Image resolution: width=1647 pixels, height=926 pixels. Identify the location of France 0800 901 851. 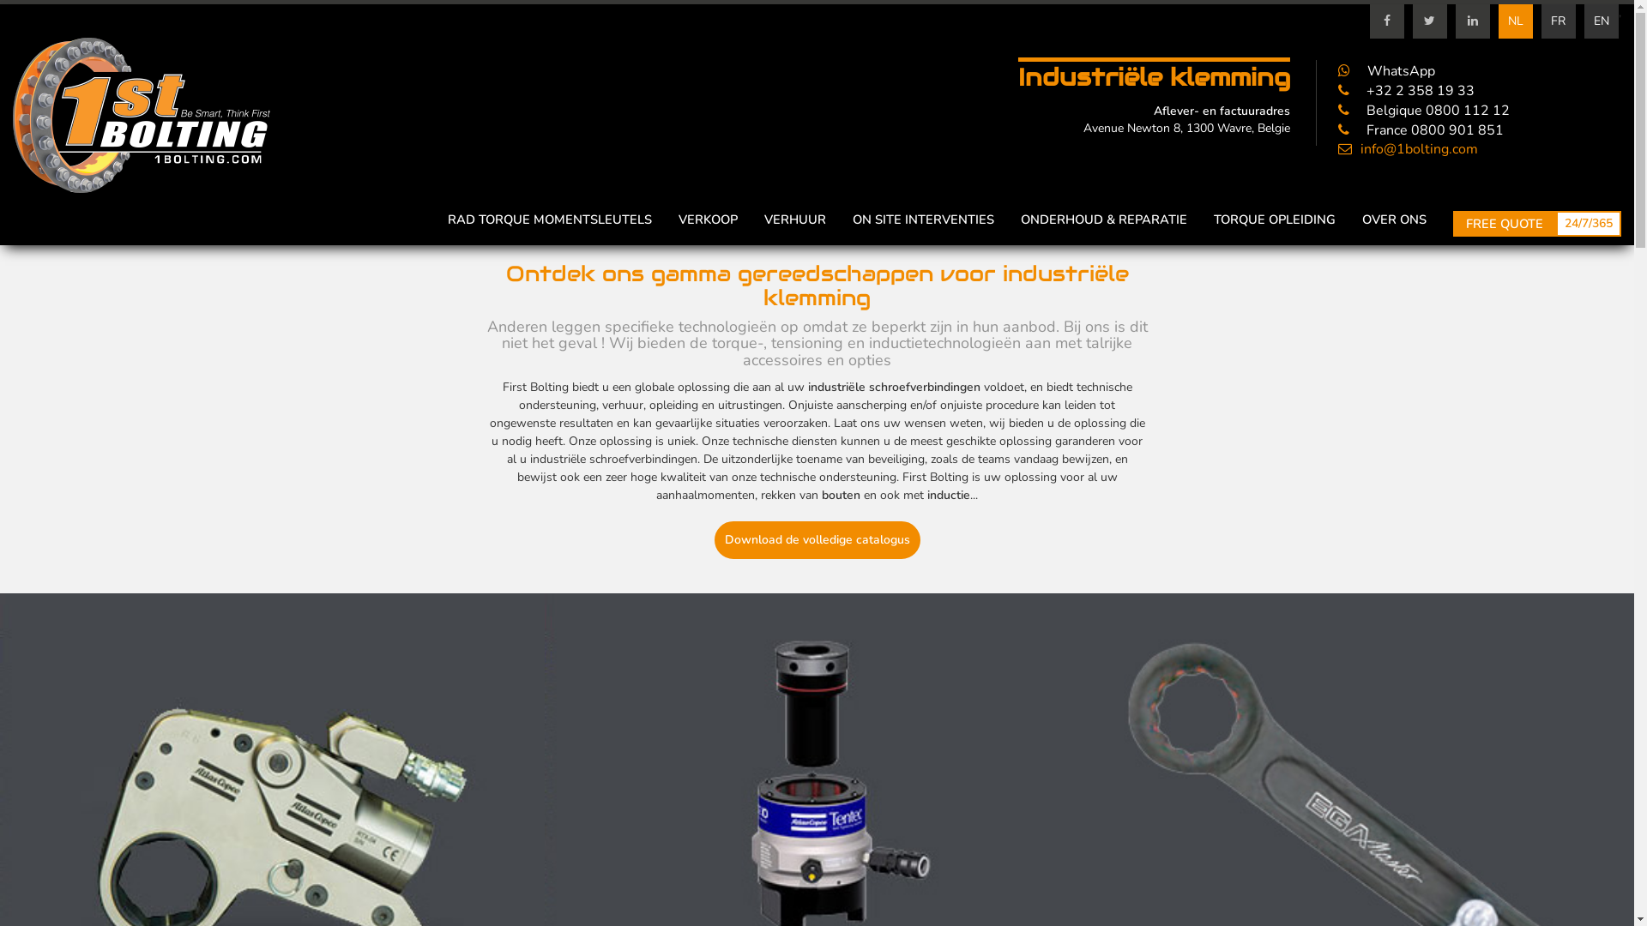
(1421, 130).